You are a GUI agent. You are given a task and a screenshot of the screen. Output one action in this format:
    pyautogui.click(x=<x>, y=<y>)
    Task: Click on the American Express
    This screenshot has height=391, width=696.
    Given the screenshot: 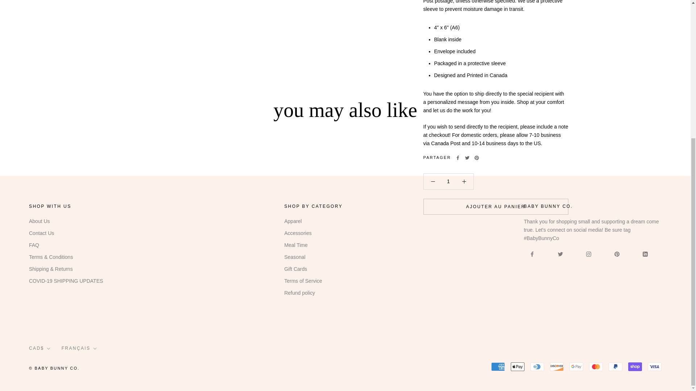 What is the action you would take?
    pyautogui.click(x=498, y=366)
    